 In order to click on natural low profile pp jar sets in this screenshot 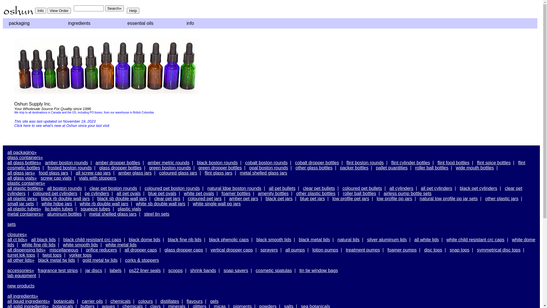, I will do `click(449, 198)`.